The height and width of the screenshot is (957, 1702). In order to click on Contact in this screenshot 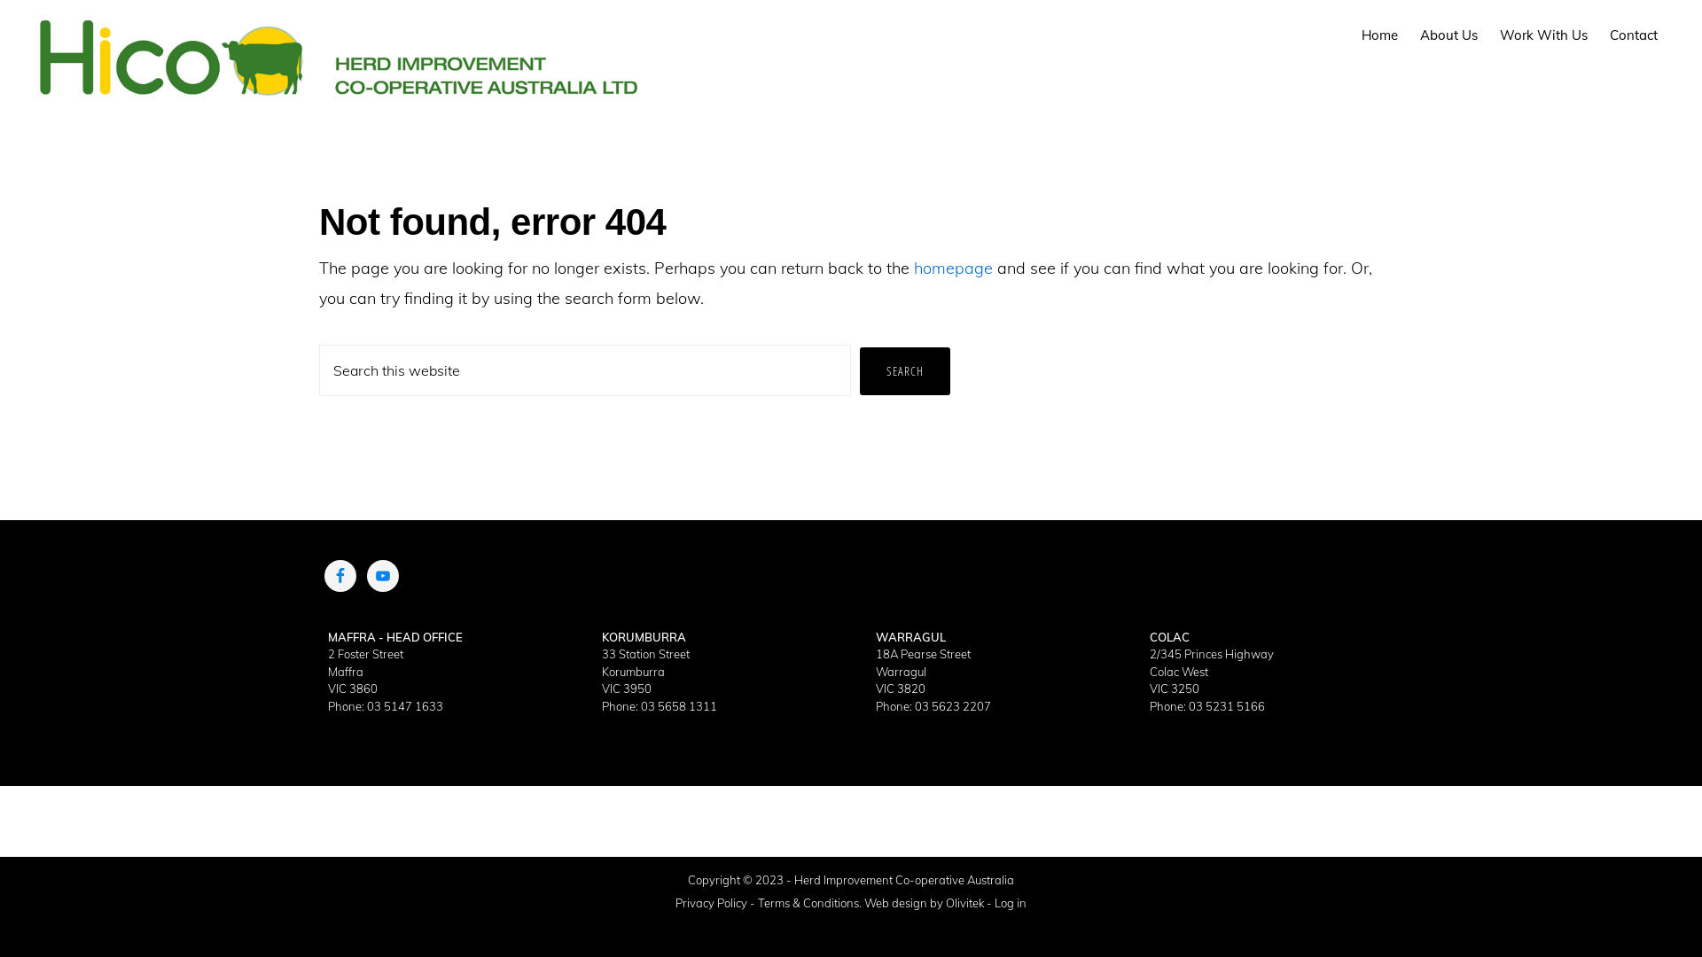, I will do `click(1634, 35)`.